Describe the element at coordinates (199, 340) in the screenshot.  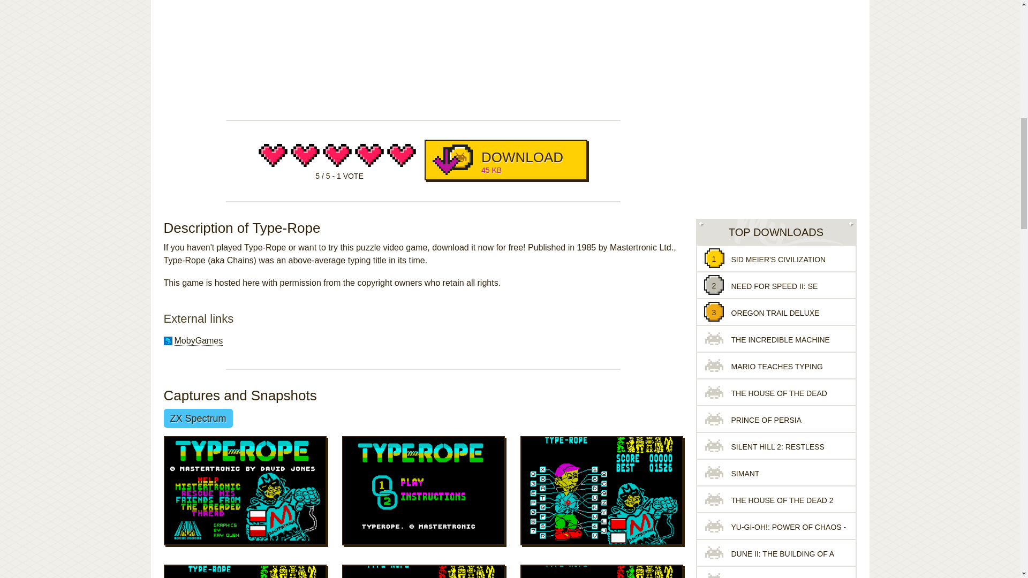
I see `MobyGames` at that location.